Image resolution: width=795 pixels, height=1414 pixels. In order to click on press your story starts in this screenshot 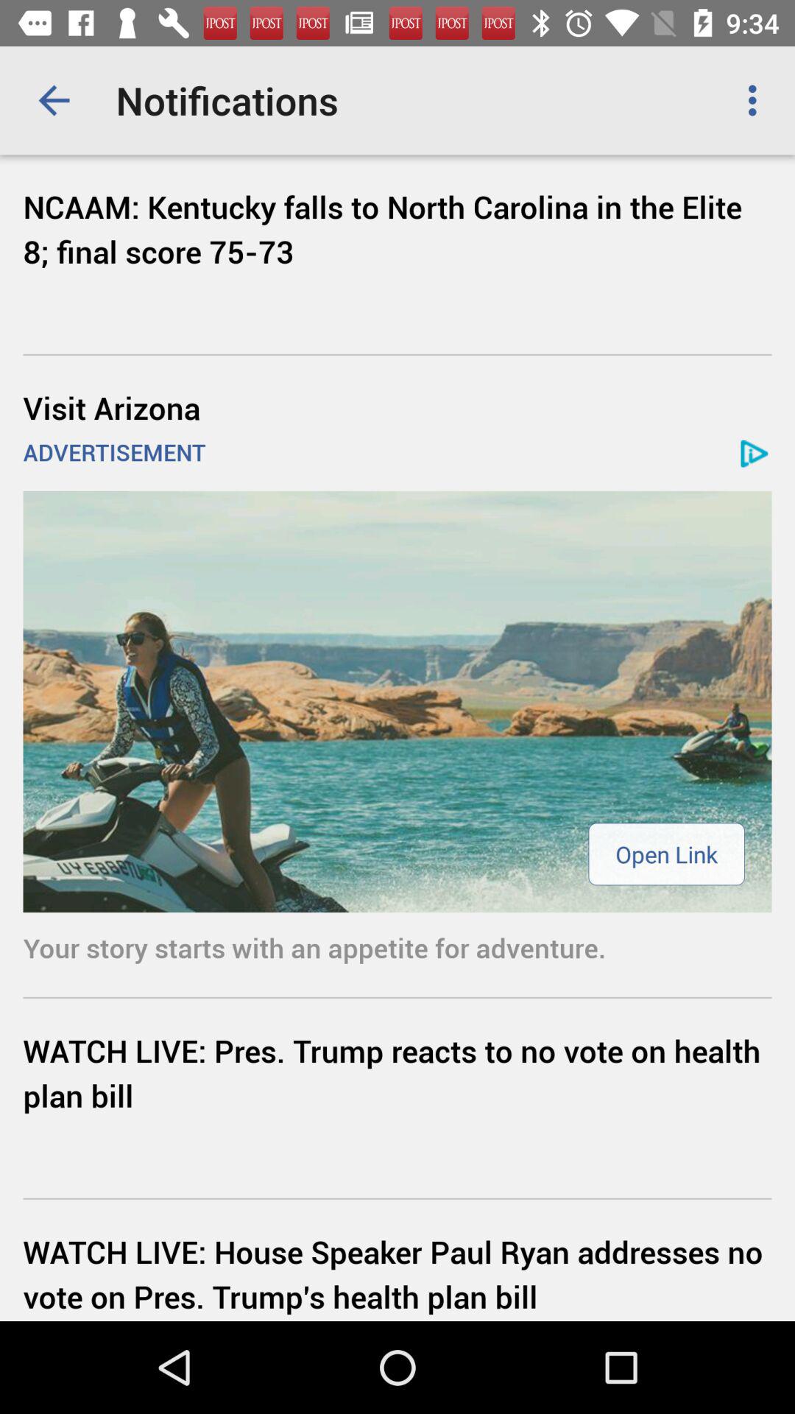, I will do `click(397, 947)`.